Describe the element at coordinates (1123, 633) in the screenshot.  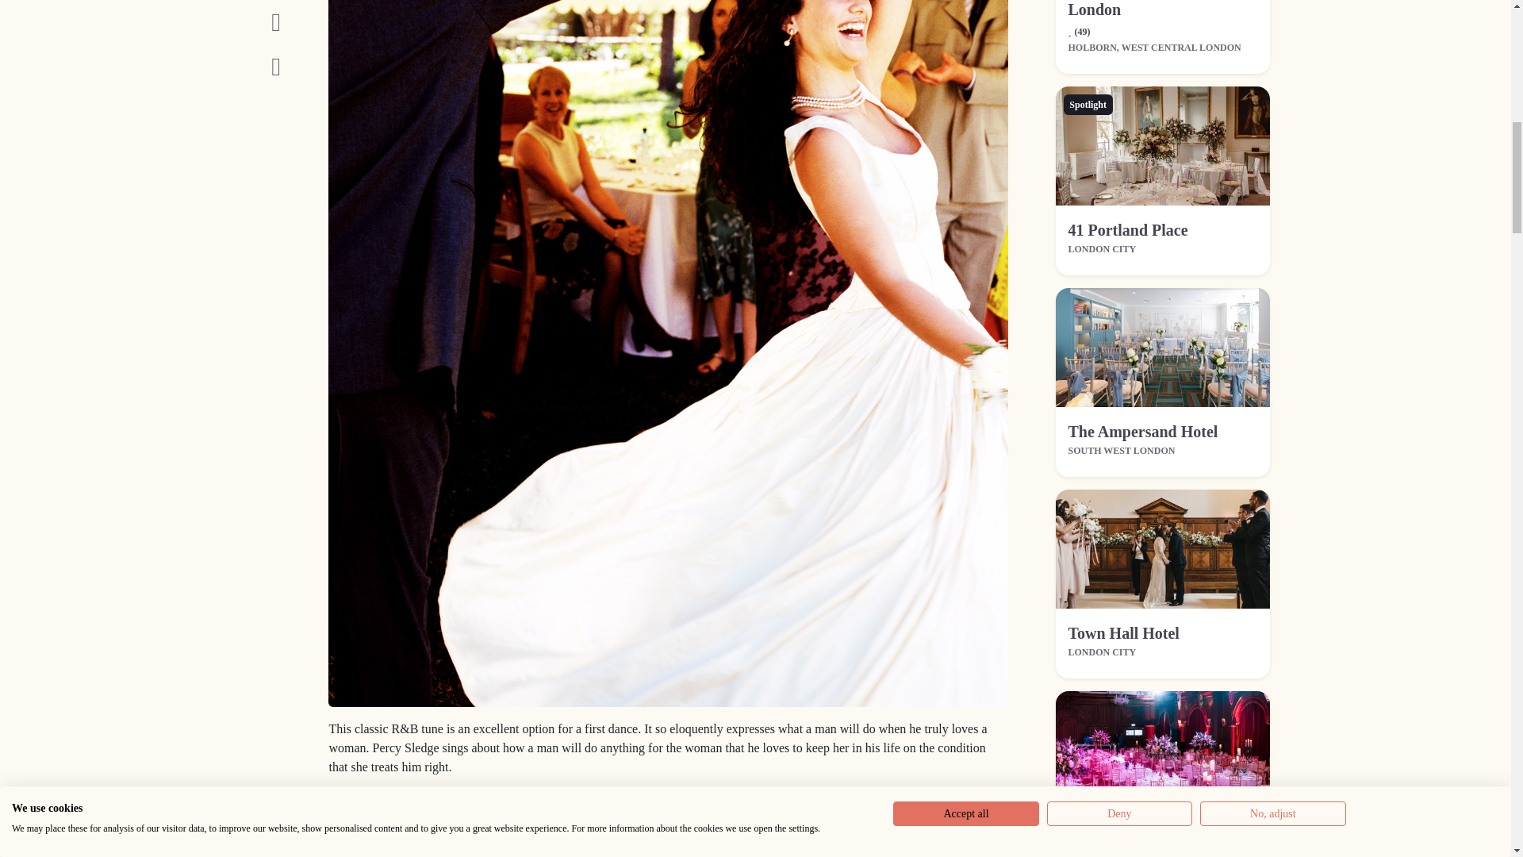
I see `Town Hall Hotel` at that location.